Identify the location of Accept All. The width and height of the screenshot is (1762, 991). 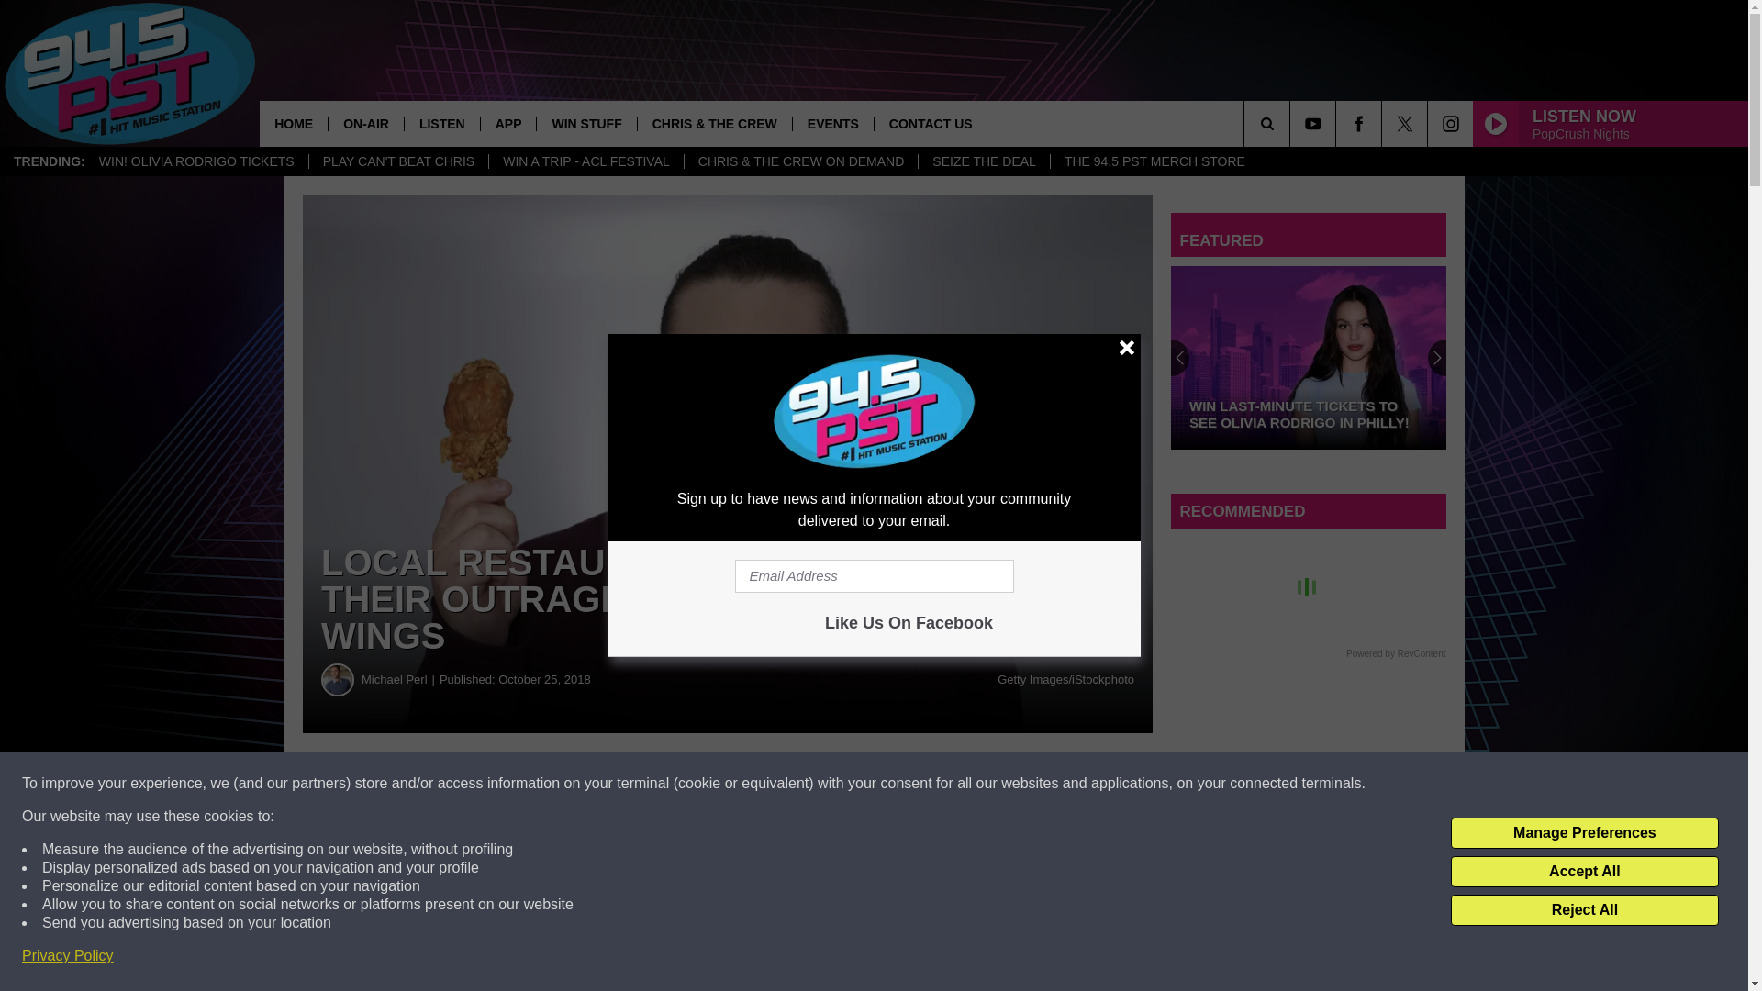
(1584, 872).